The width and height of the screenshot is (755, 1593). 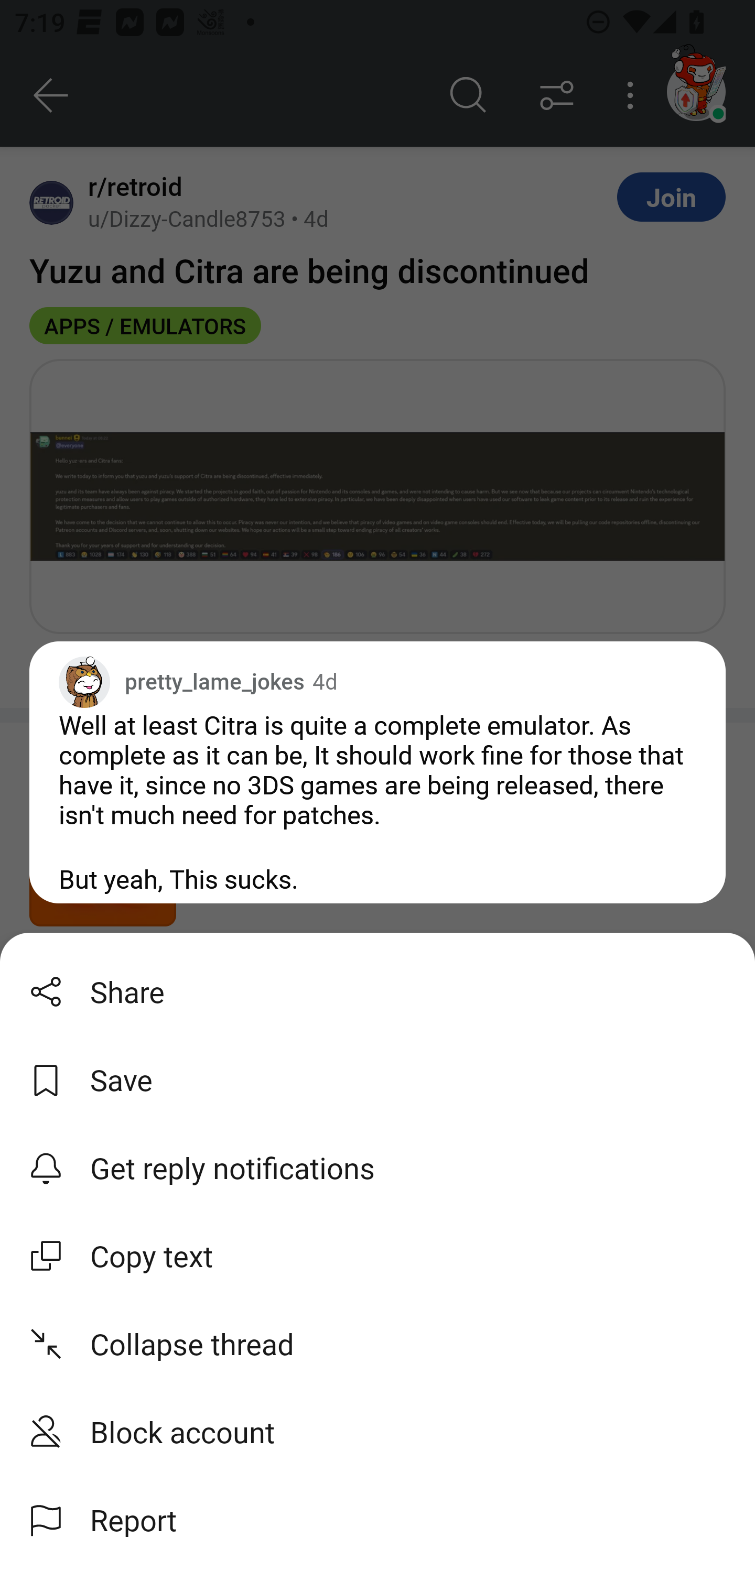 I want to click on Save, so click(x=377, y=1079).